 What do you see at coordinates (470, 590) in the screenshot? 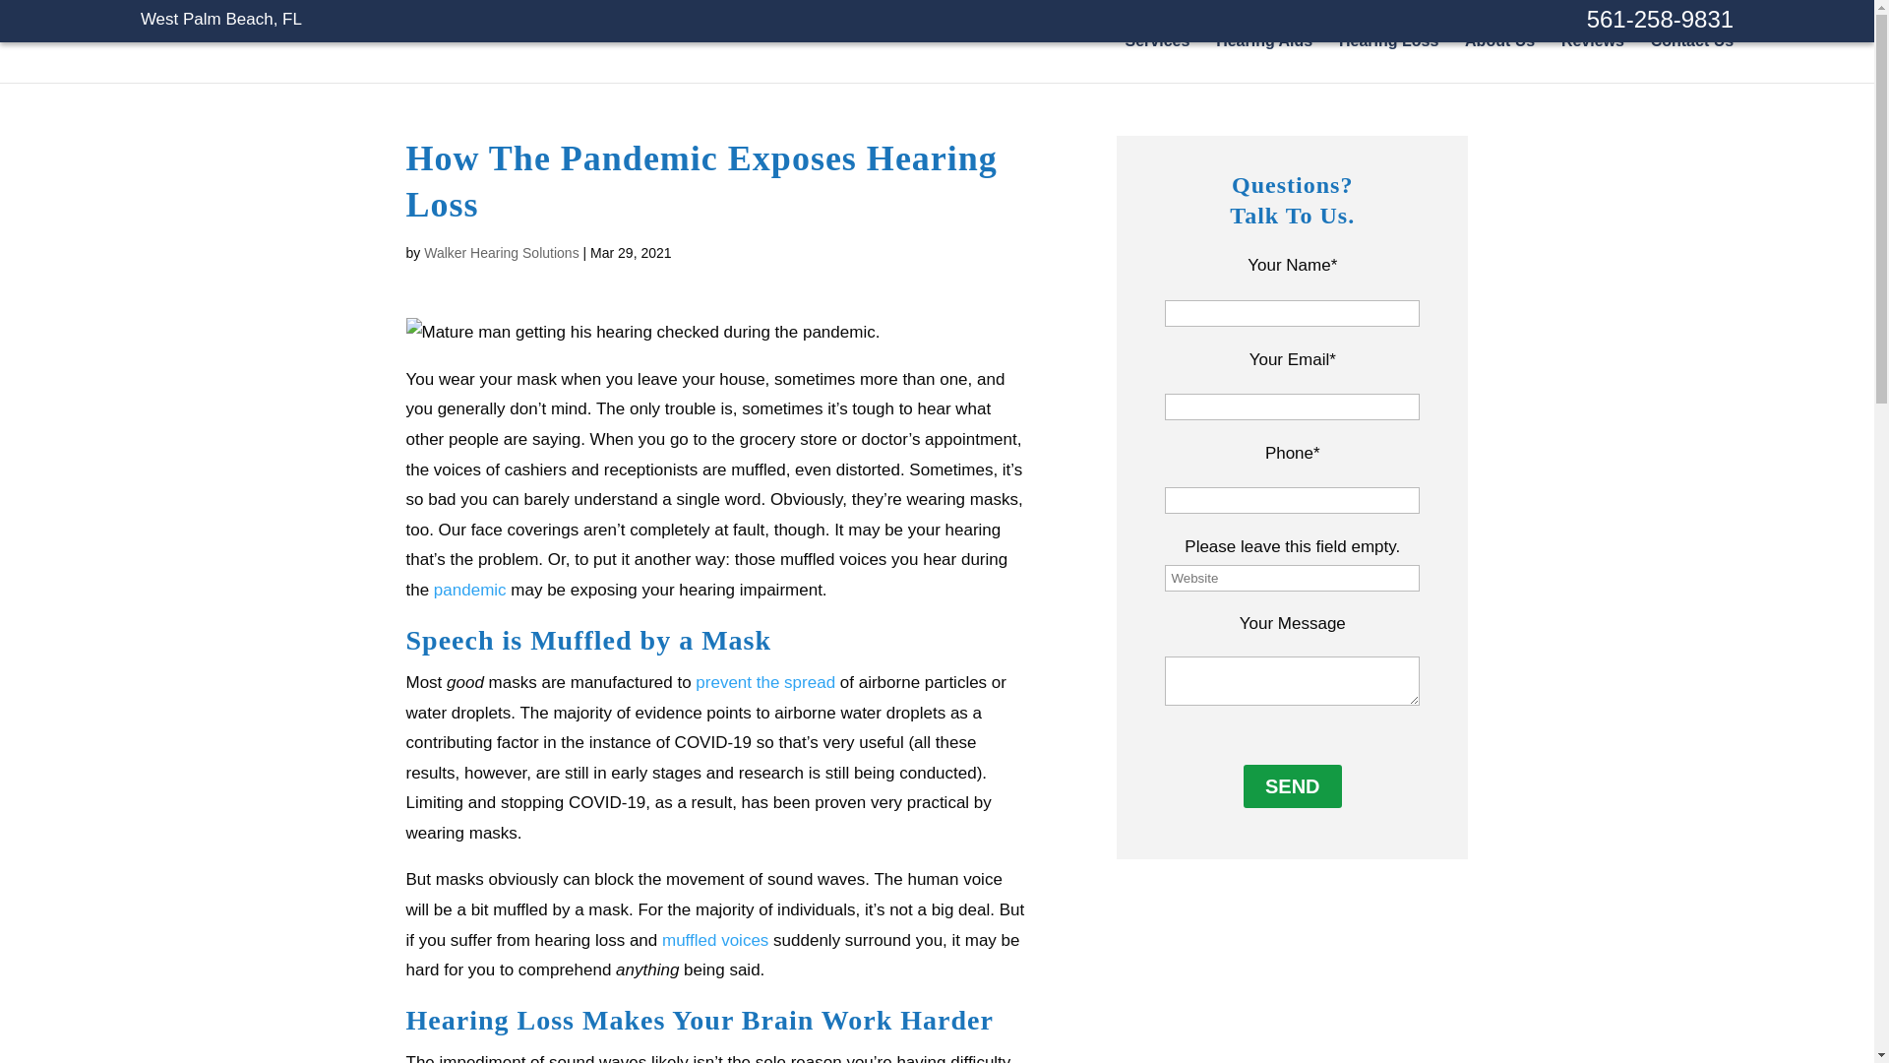
I see `pandemic` at bounding box center [470, 590].